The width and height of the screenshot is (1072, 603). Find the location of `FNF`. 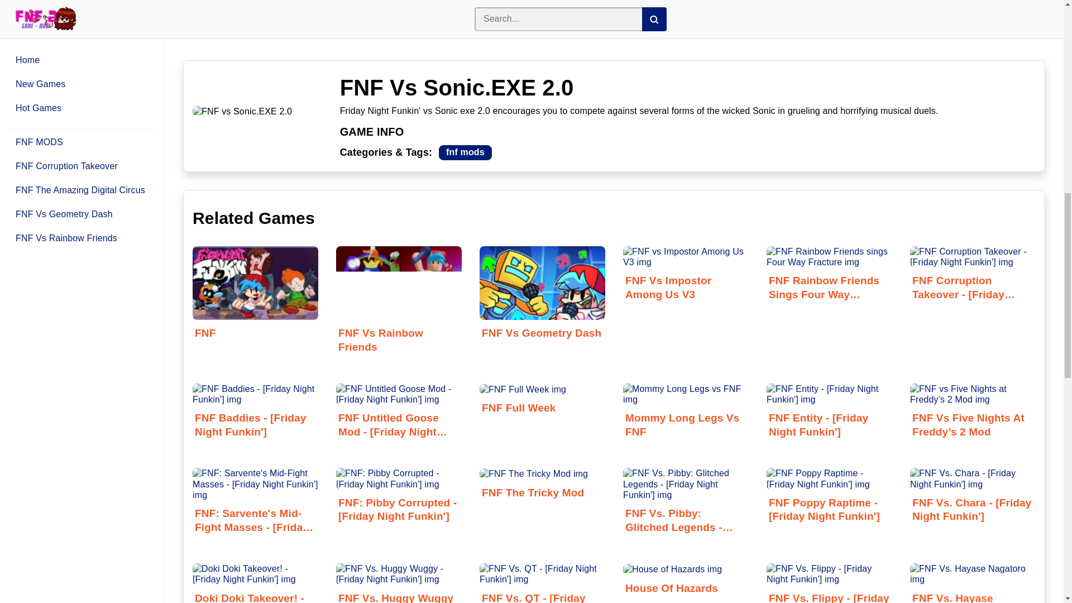

FNF is located at coordinates (256, 283).